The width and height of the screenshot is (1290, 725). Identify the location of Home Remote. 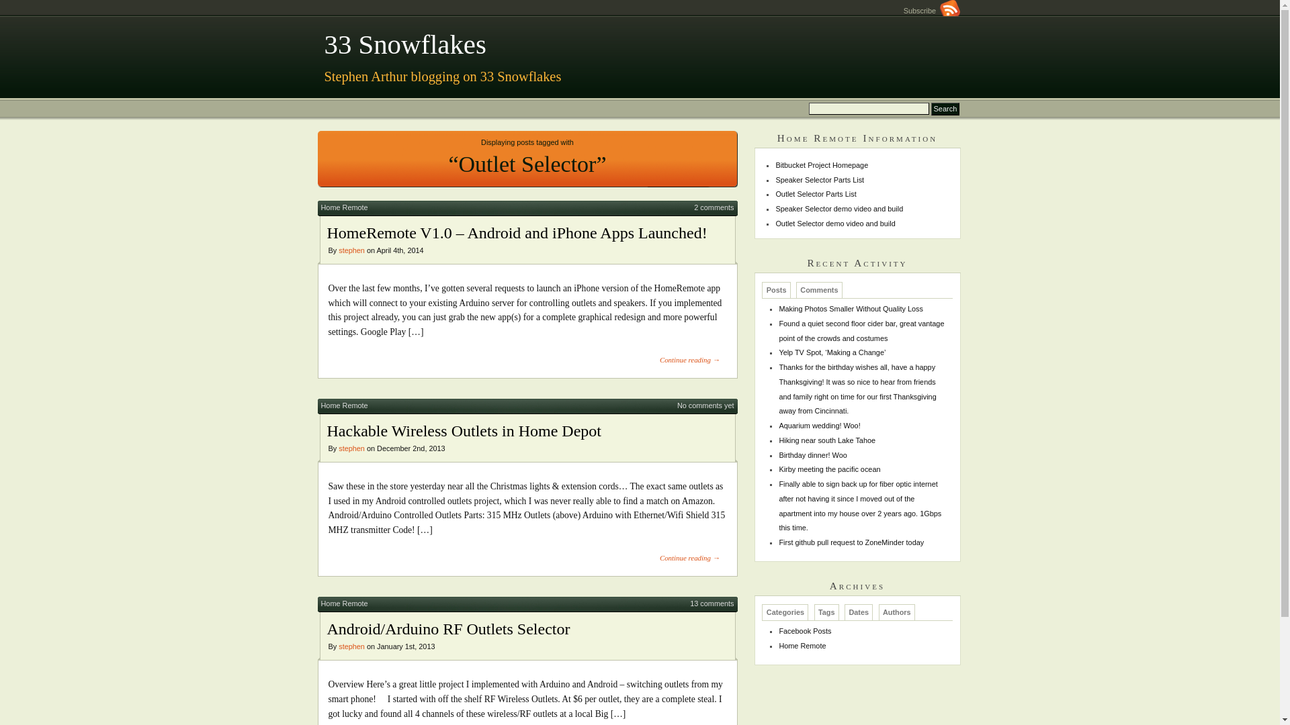
(345, 405).